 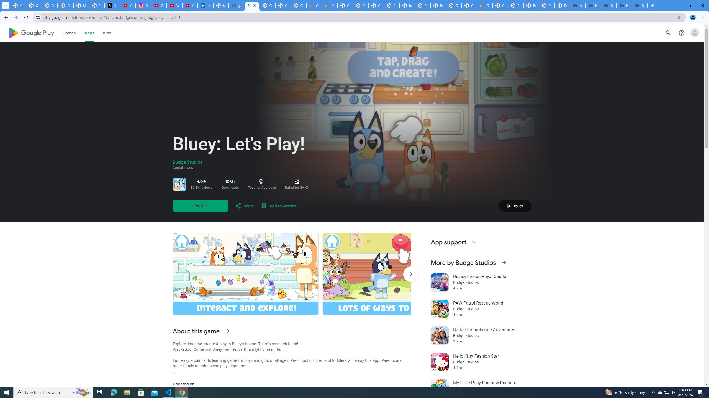 I want to click on Google Cloud Estimate Summary, so click(x=484, y=6).